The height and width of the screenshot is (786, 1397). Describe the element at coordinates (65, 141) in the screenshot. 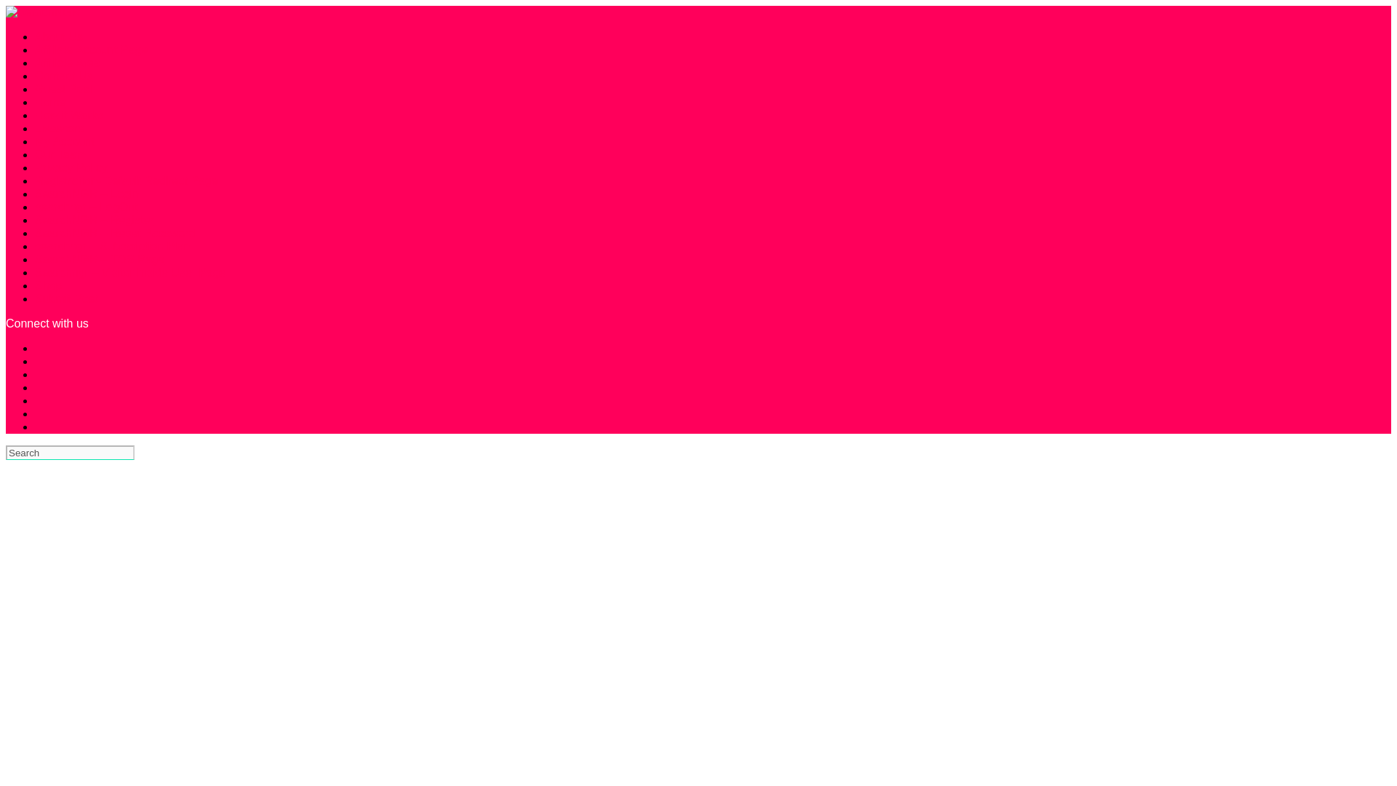

I see `My Account` at that location.